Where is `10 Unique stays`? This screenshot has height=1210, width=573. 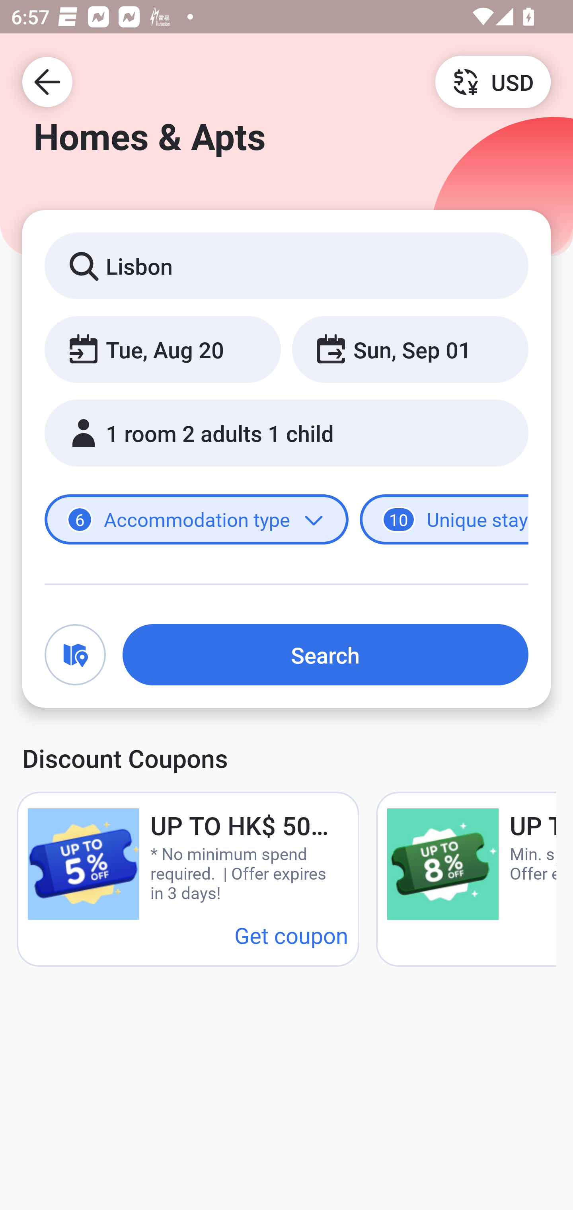
10 Unique stays is located at coordinates (444, 520).